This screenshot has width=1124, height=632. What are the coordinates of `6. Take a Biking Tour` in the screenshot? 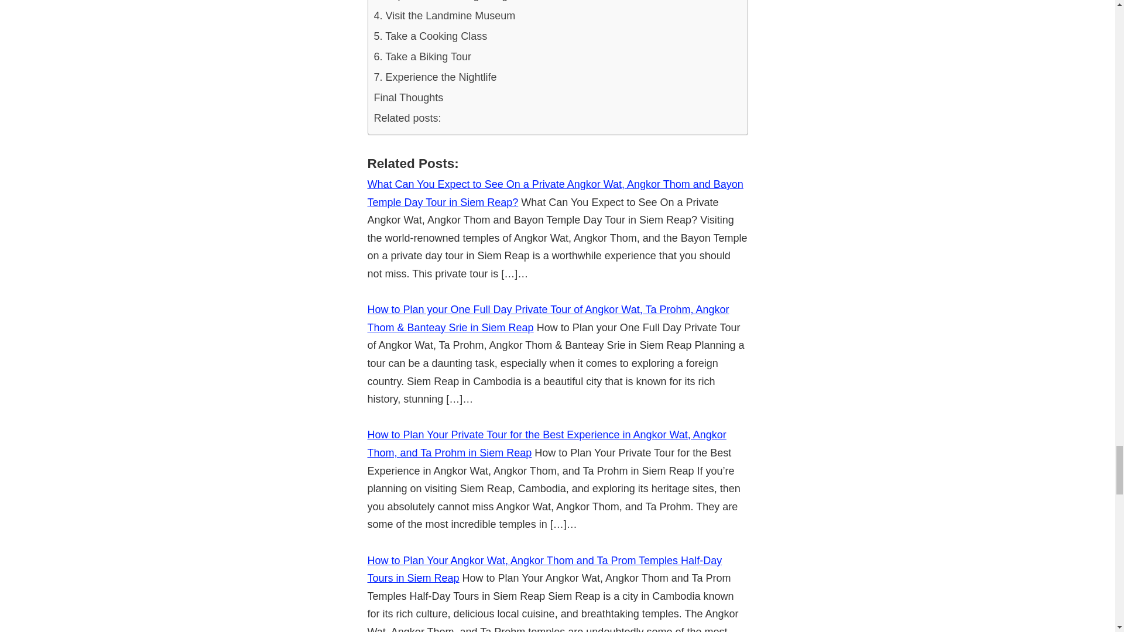 It's located at (421, 56).